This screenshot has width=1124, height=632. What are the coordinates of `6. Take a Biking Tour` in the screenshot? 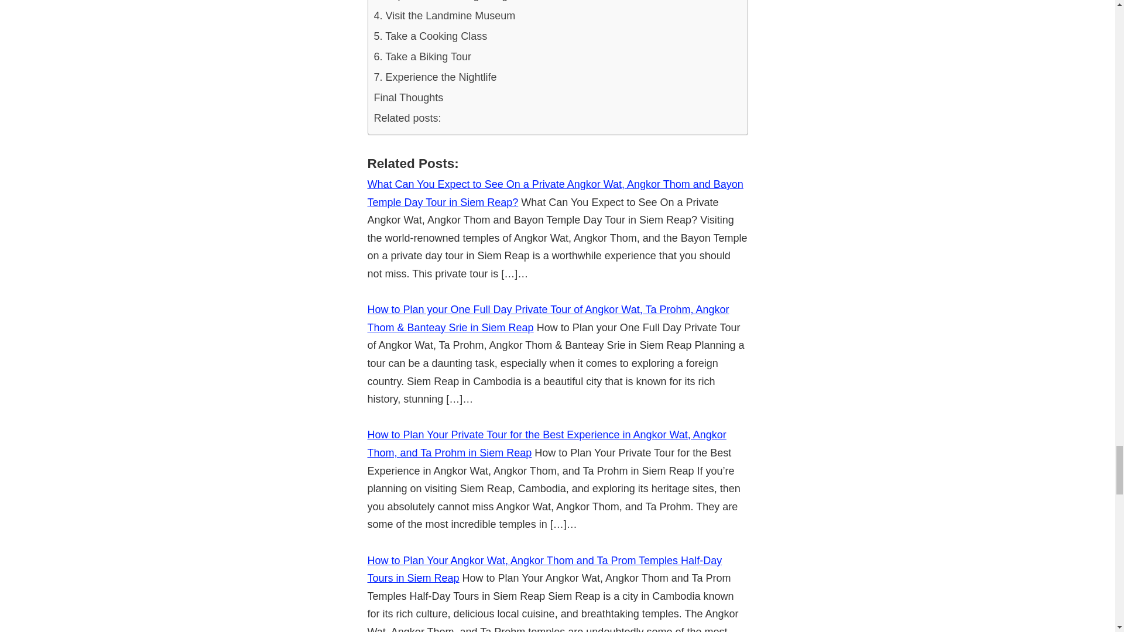 It's located at (421, 56).